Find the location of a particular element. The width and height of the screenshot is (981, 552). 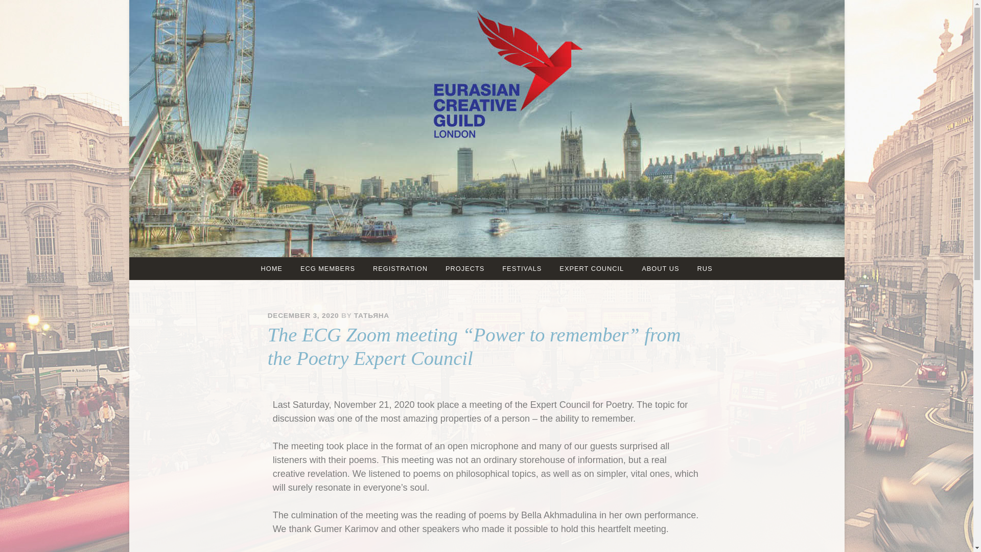

FESTIVALS is located at coordinates (522, 268).